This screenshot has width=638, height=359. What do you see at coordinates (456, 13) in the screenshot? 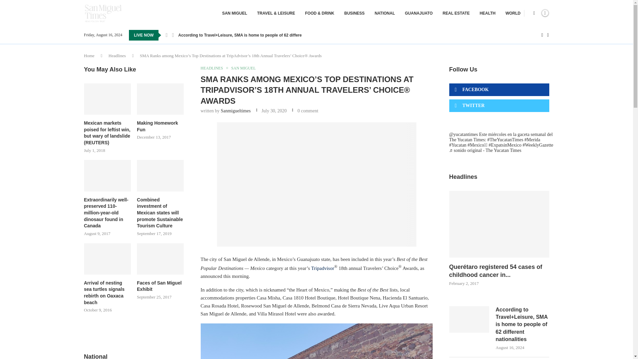
I see `REAL ESTATE` at bounding box center [456, 13].